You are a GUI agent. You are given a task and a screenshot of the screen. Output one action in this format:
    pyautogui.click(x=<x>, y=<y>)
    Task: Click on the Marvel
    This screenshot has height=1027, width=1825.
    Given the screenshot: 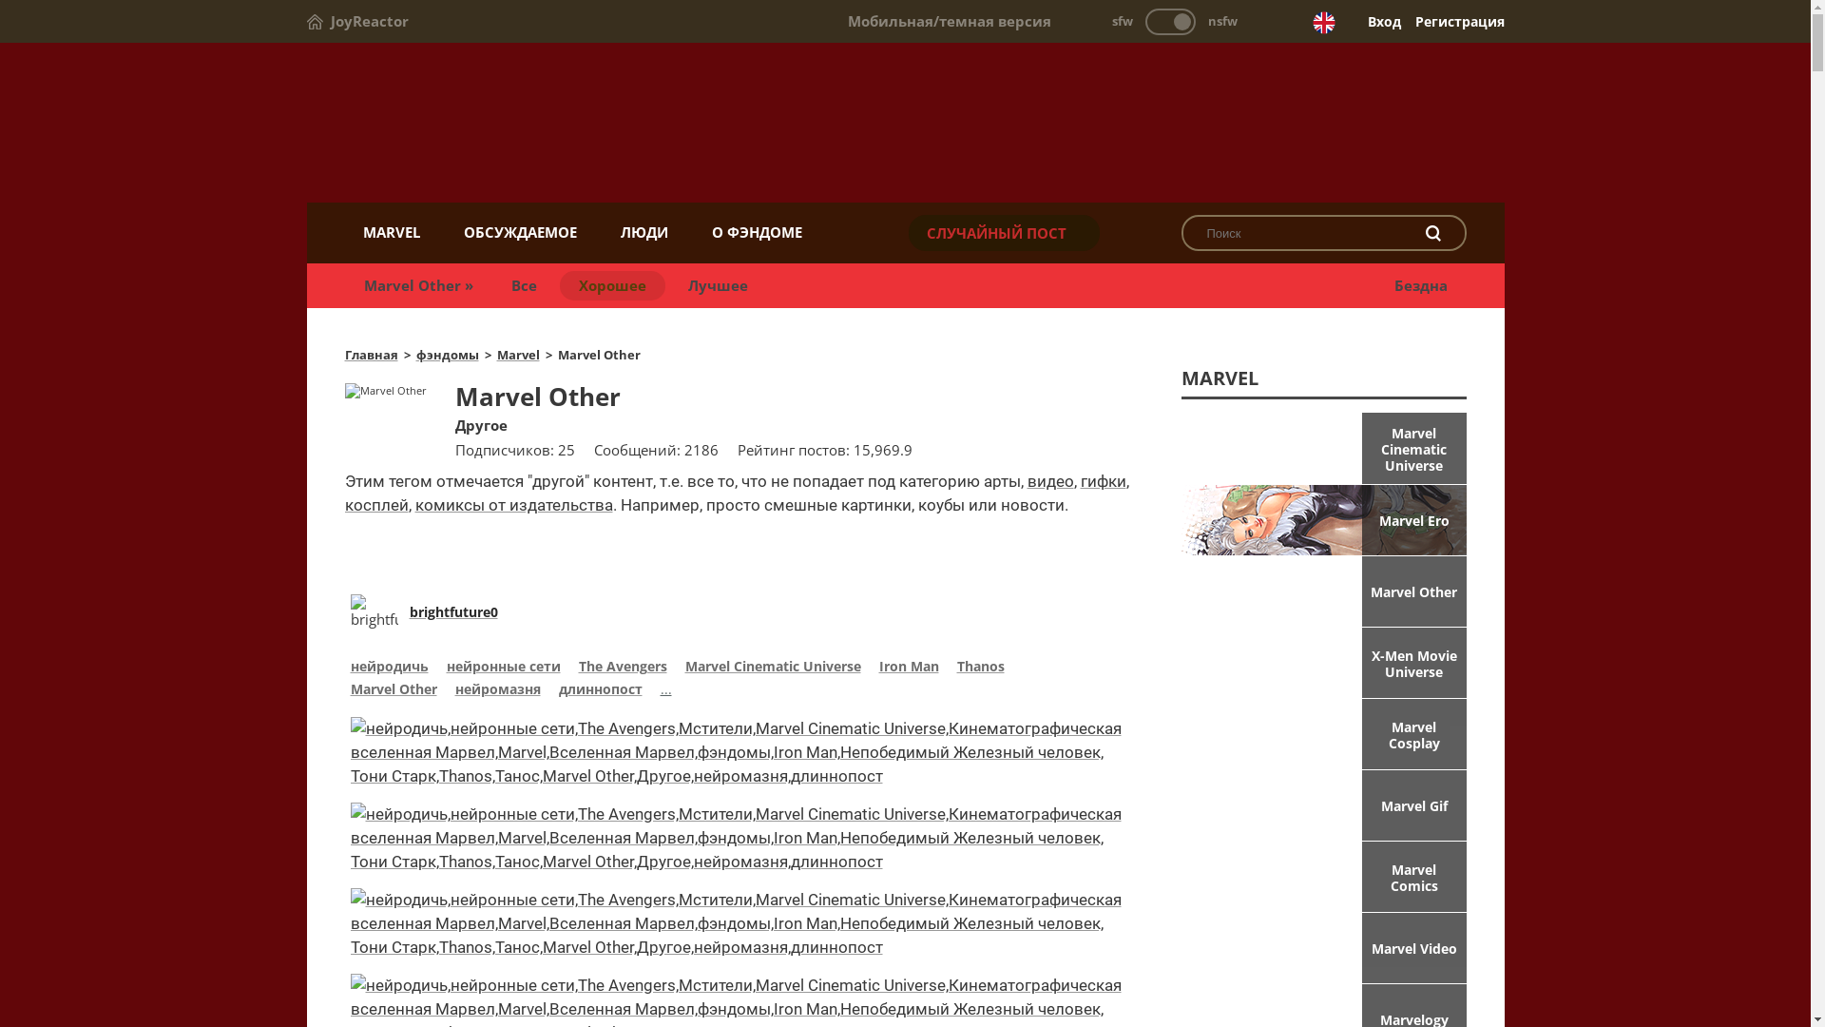 What is the action you would take?
    pyautogui.click(x=905, y=124)
    